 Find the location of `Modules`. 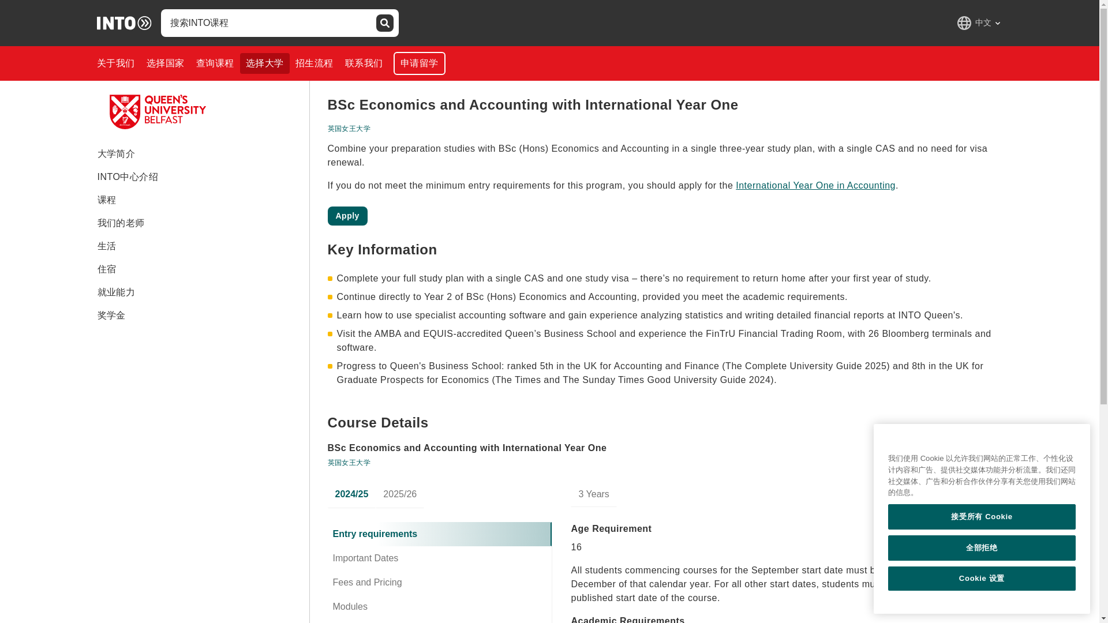

Modules is located at coordinates (440, 607).